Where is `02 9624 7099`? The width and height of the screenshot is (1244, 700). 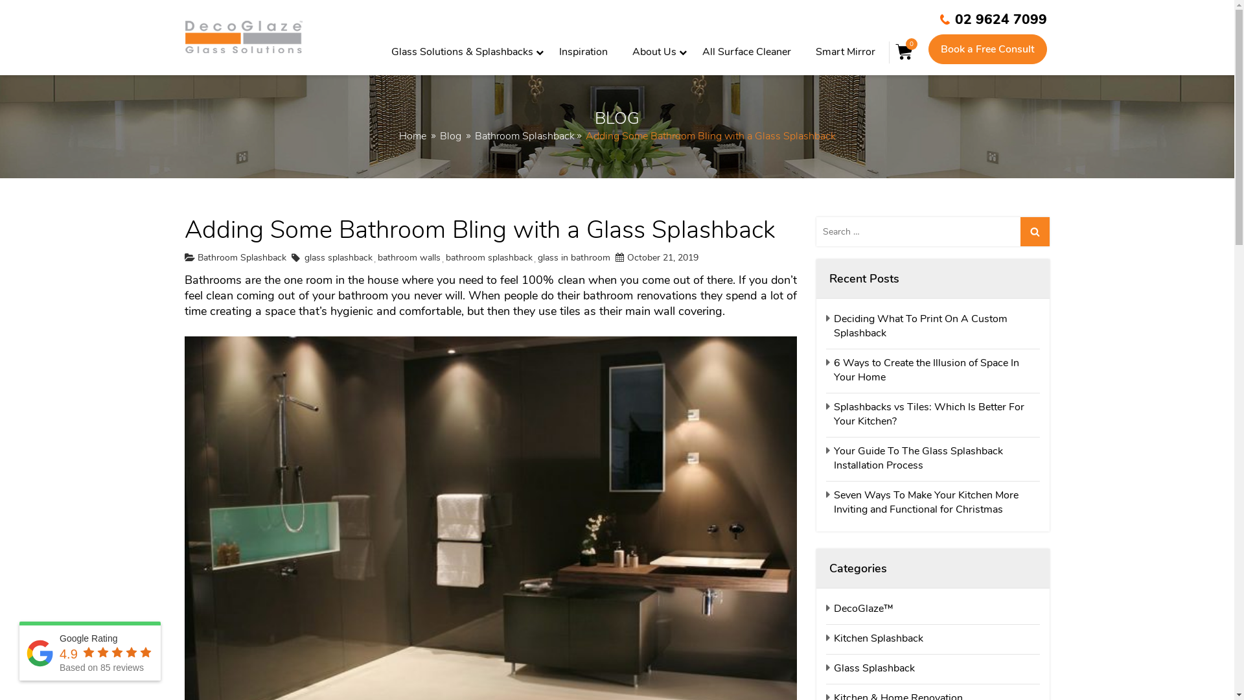
02 9624 7099 is located at coordinates (994, 19).